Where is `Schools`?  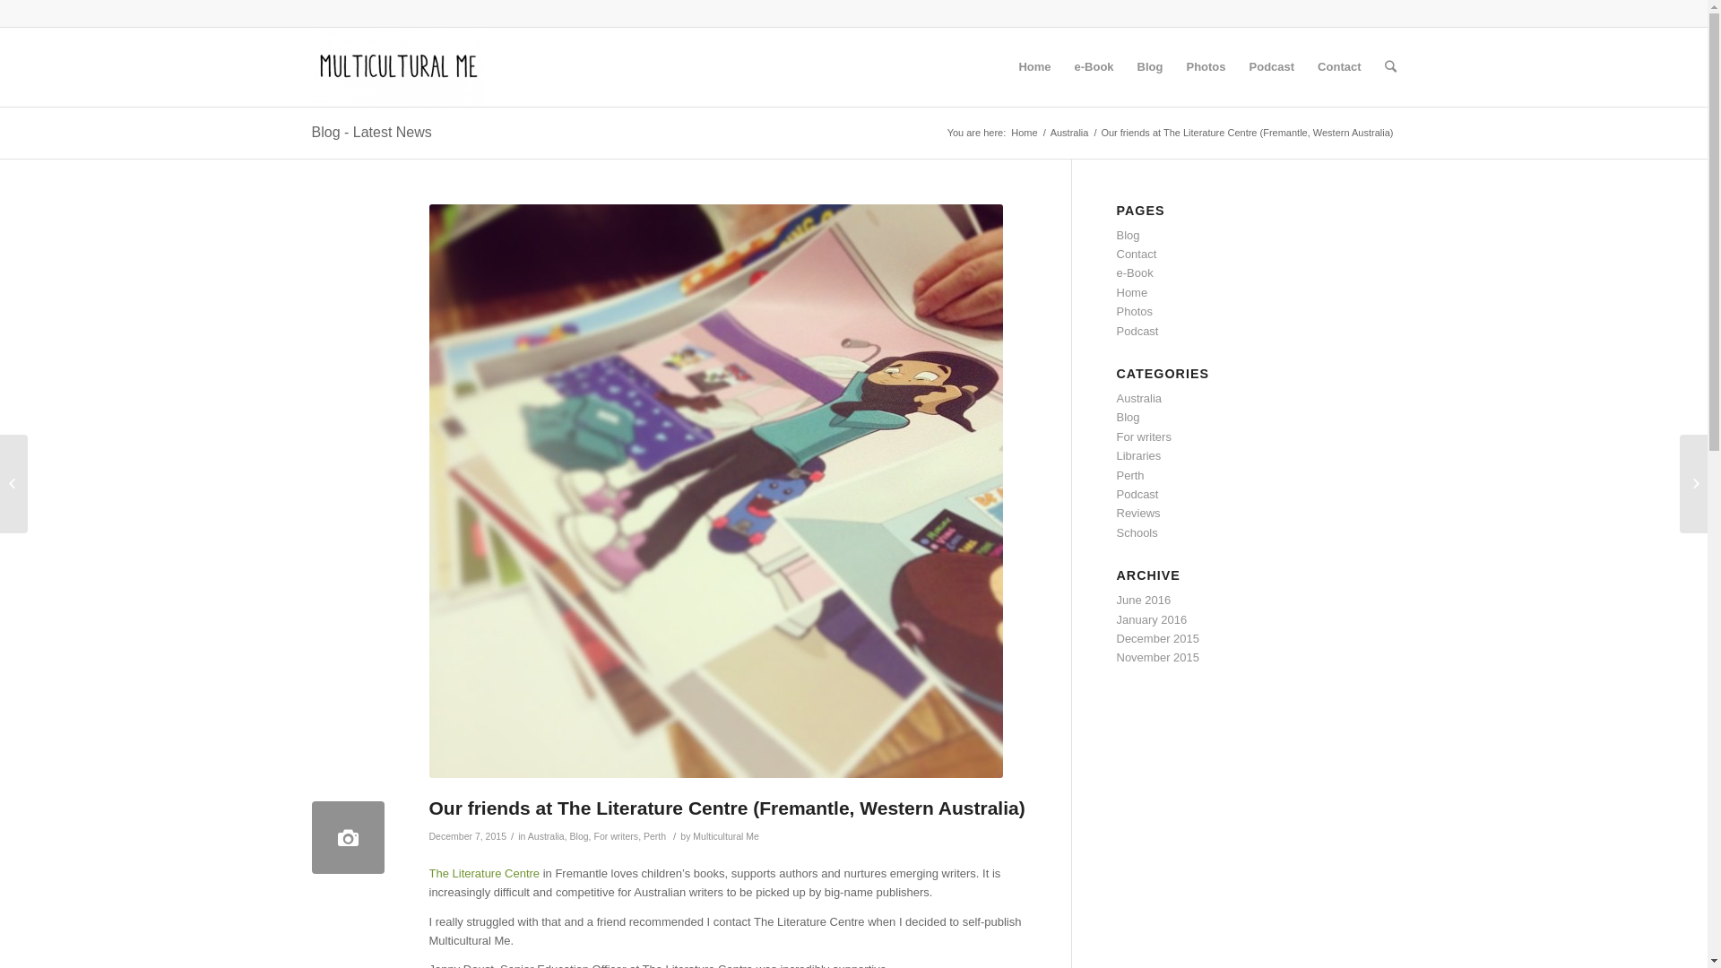 Schools is located at coordinates (1137, 532).